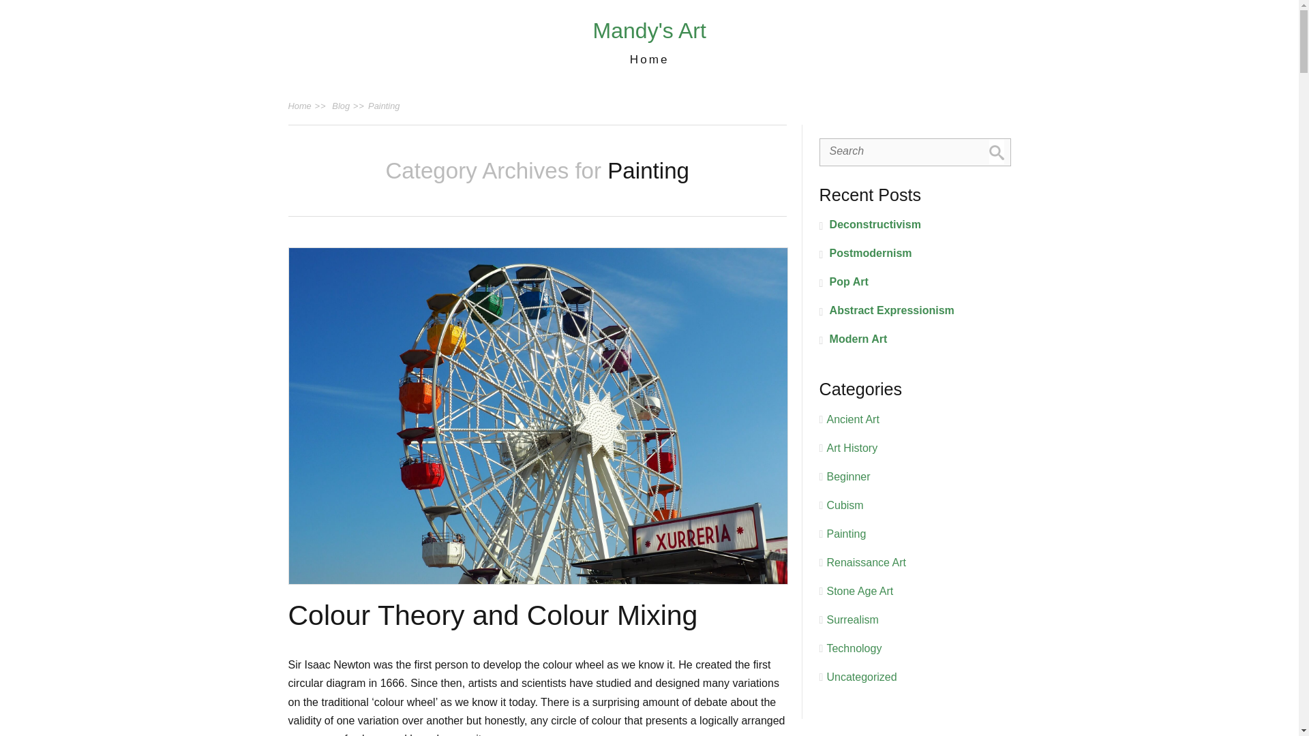 The height and width of the screenshot is (736, 1309). I want to click on Stone Age Art, so click(859, 590).